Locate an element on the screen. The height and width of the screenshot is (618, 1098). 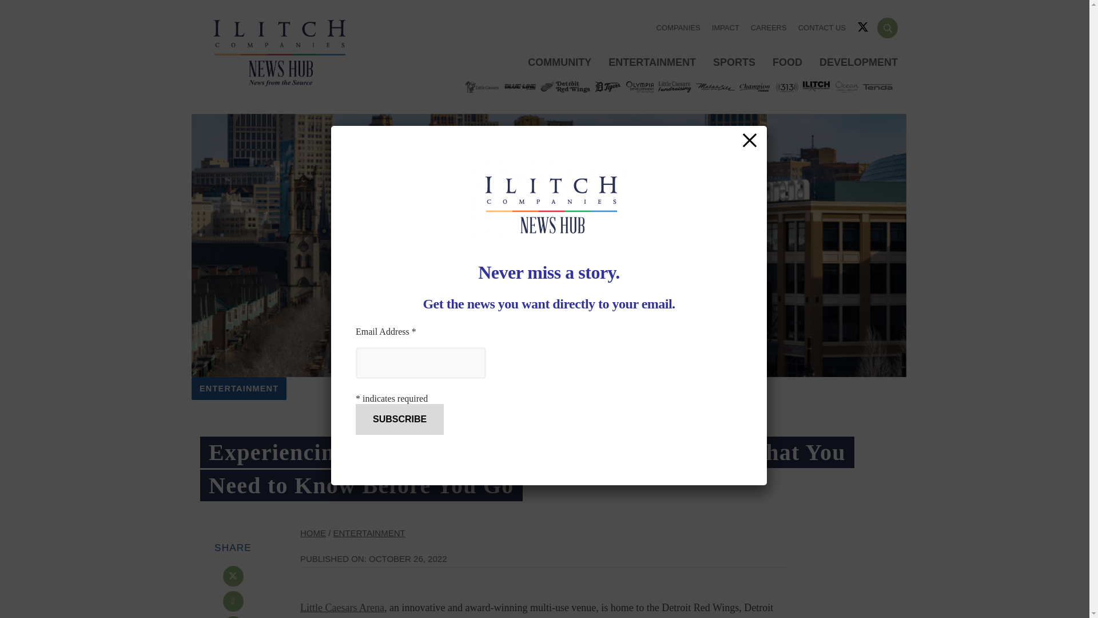
ENTERTAINMENT is located at coordinates (652, 63).